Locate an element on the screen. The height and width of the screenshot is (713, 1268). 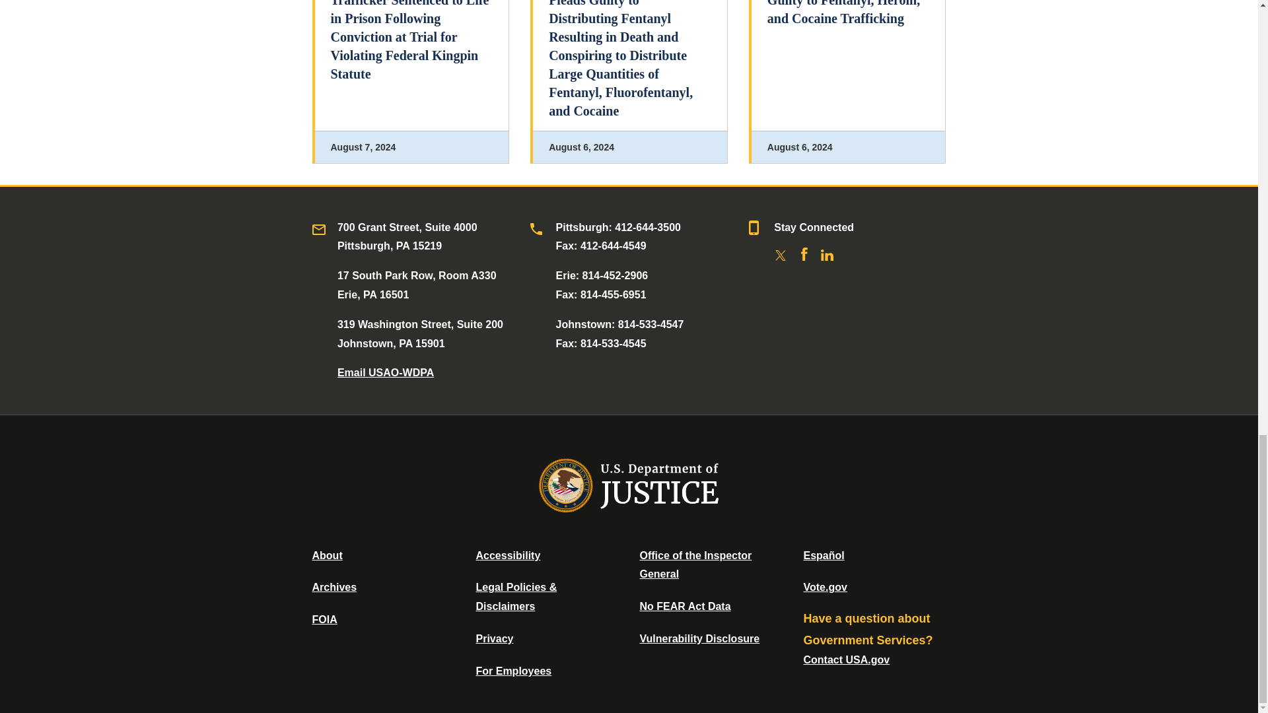
Legal Policies and Disclaimers is located at coordinates (516, 597).